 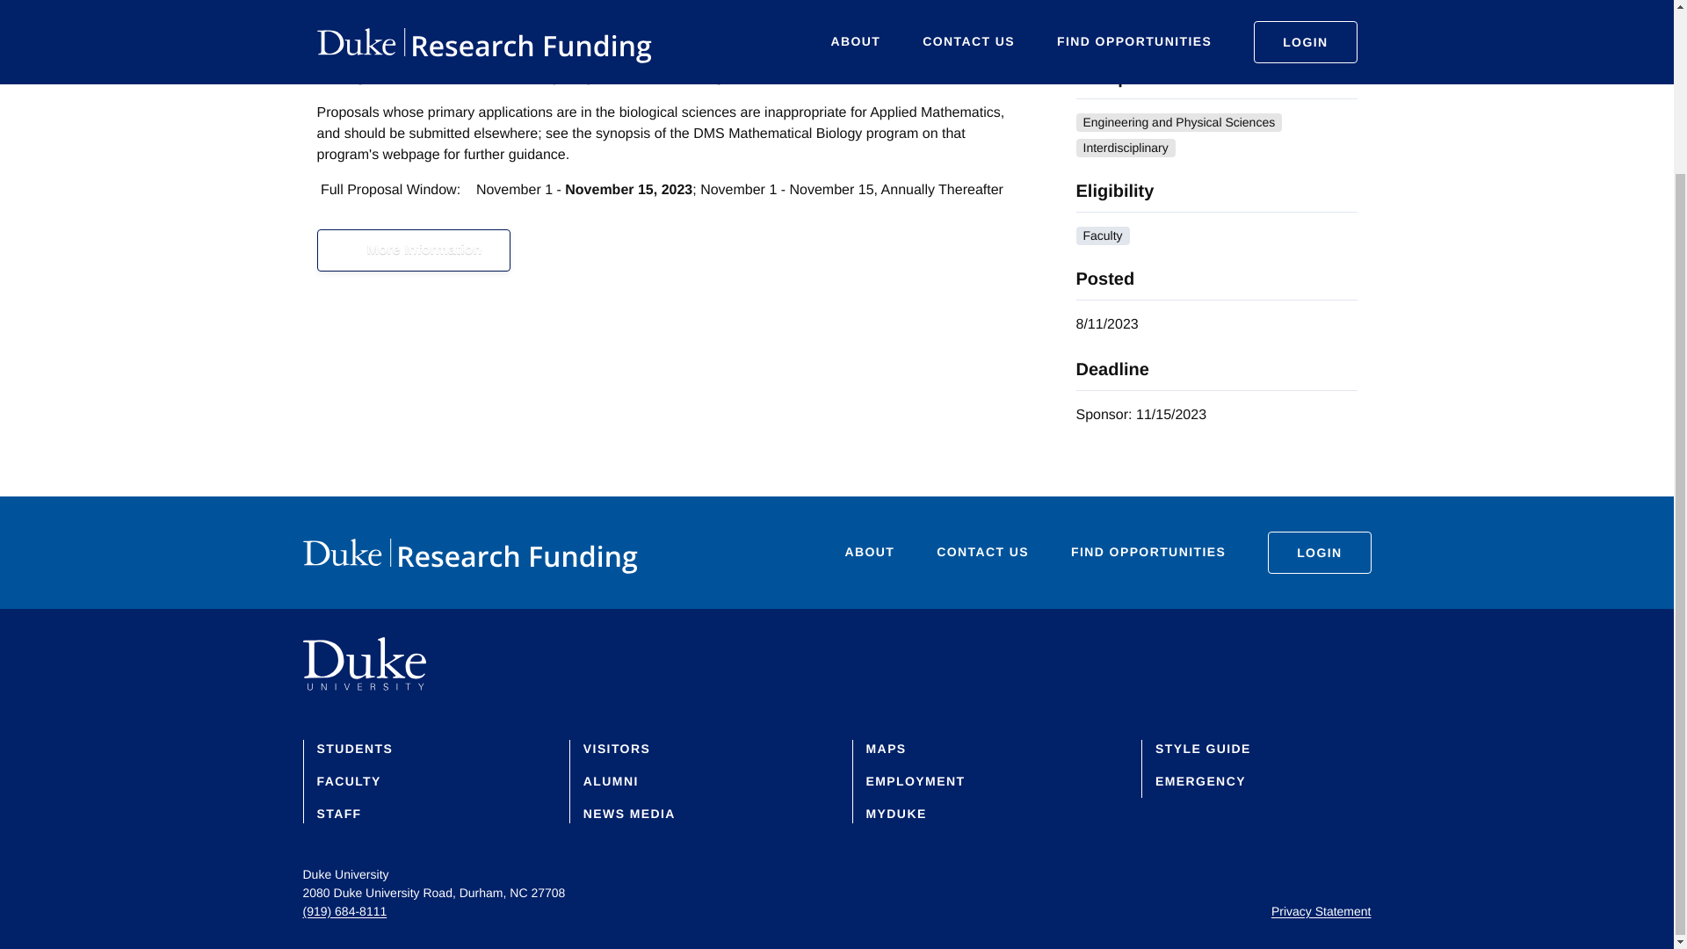 What do you see at coordinates (355, 748) in the screenshot?
I see `STUDENTS` at bounding box center [355, 748].